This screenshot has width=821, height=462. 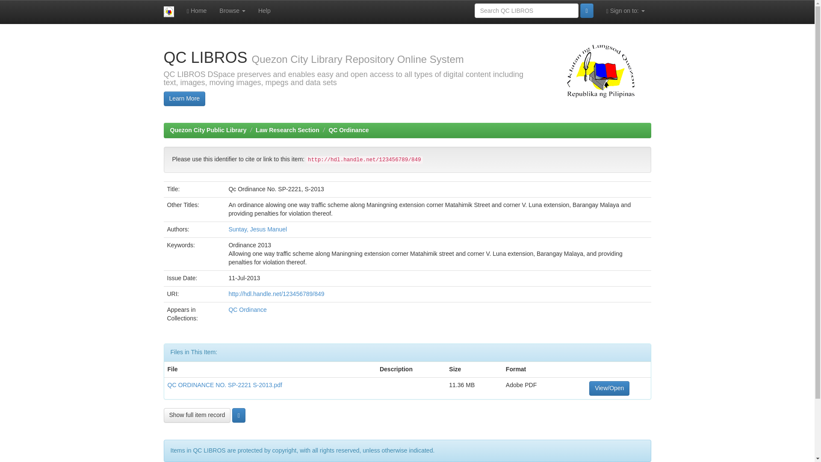 What do you see at coordinates (264, 10) in the screenshot?
I see `Help` at bounding box center [264, 10].